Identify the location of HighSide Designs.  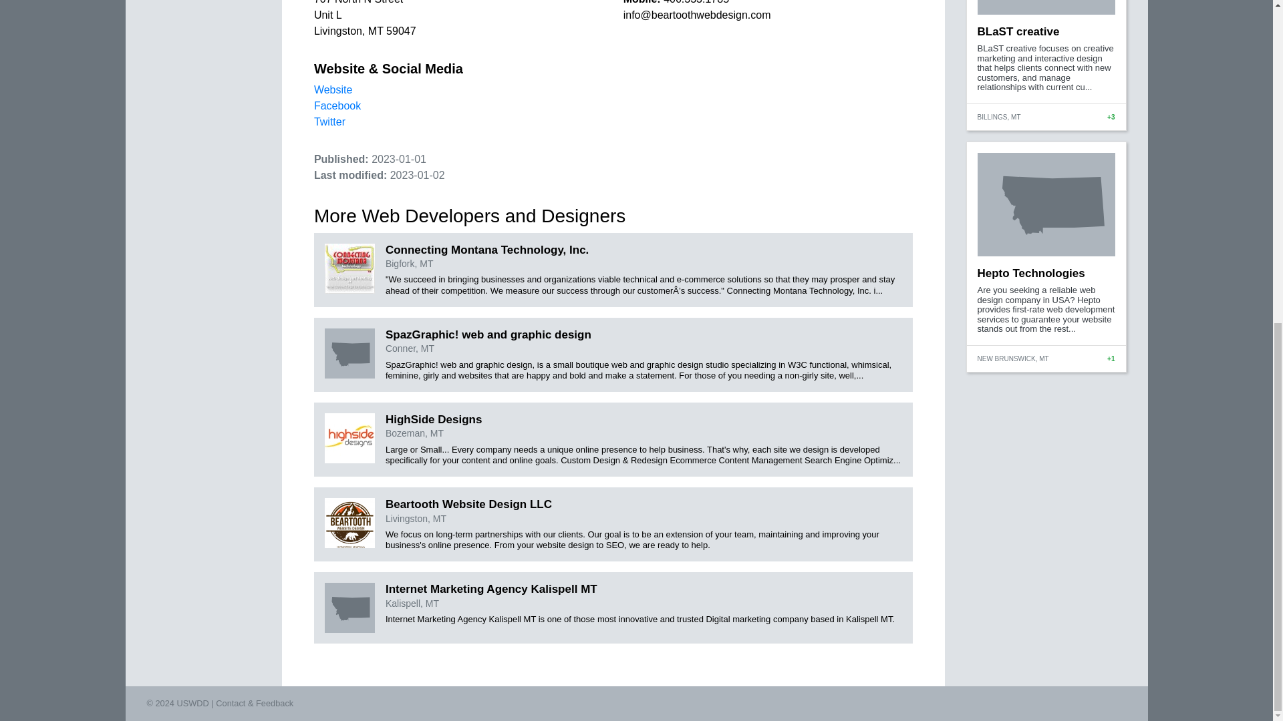
(434, 419).